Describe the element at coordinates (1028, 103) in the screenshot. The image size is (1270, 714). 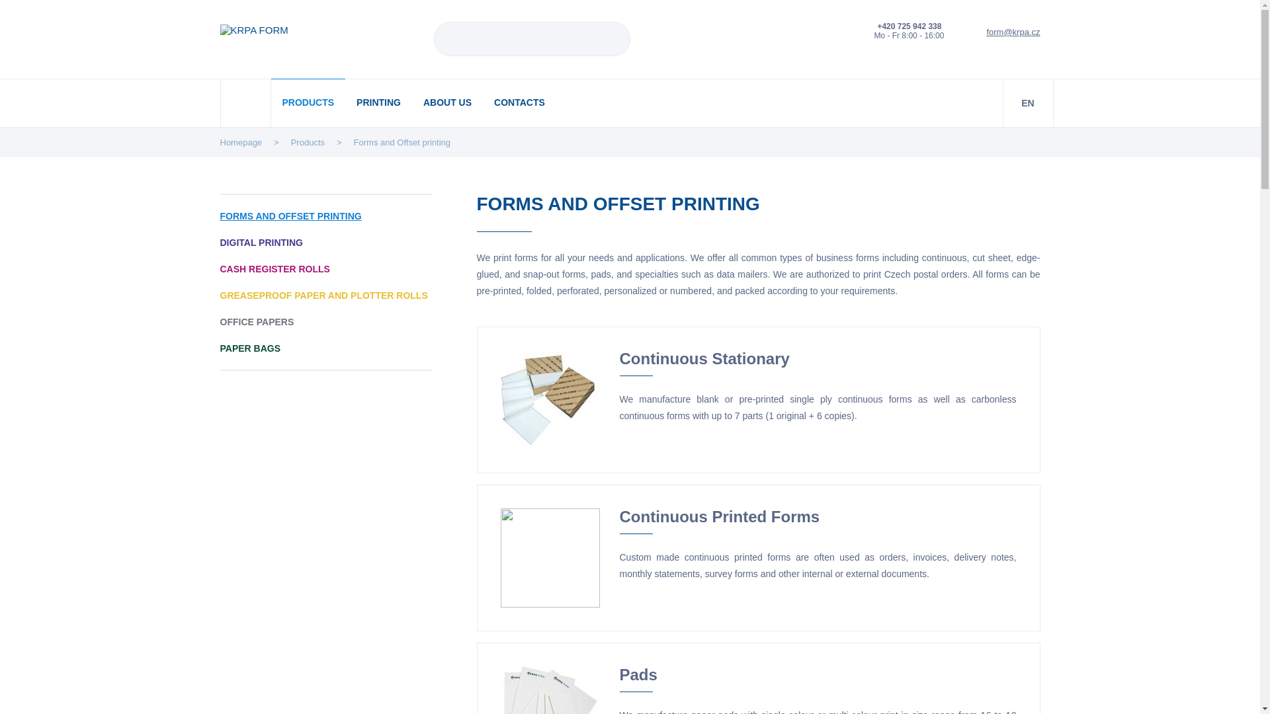
I see `EN` at that location.